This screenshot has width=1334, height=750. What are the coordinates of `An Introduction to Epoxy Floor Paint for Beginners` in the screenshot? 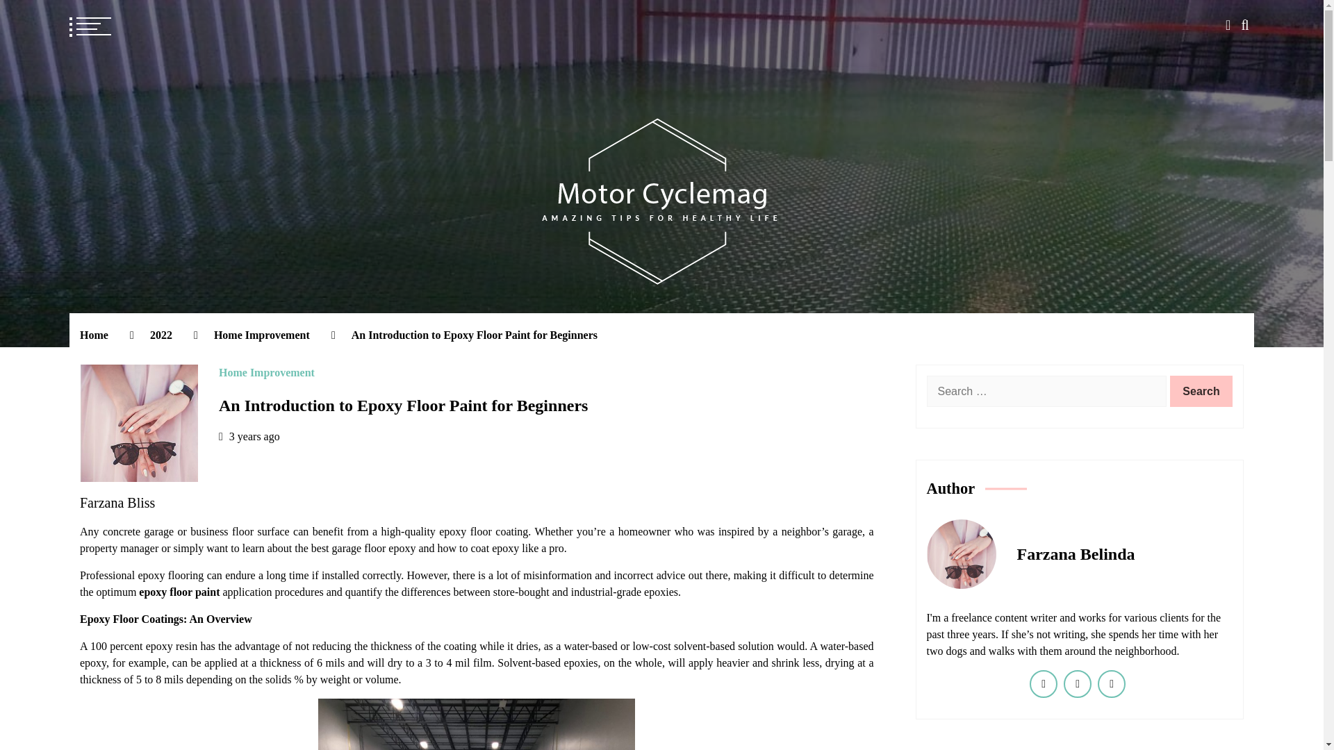 It's located at (475, 335).